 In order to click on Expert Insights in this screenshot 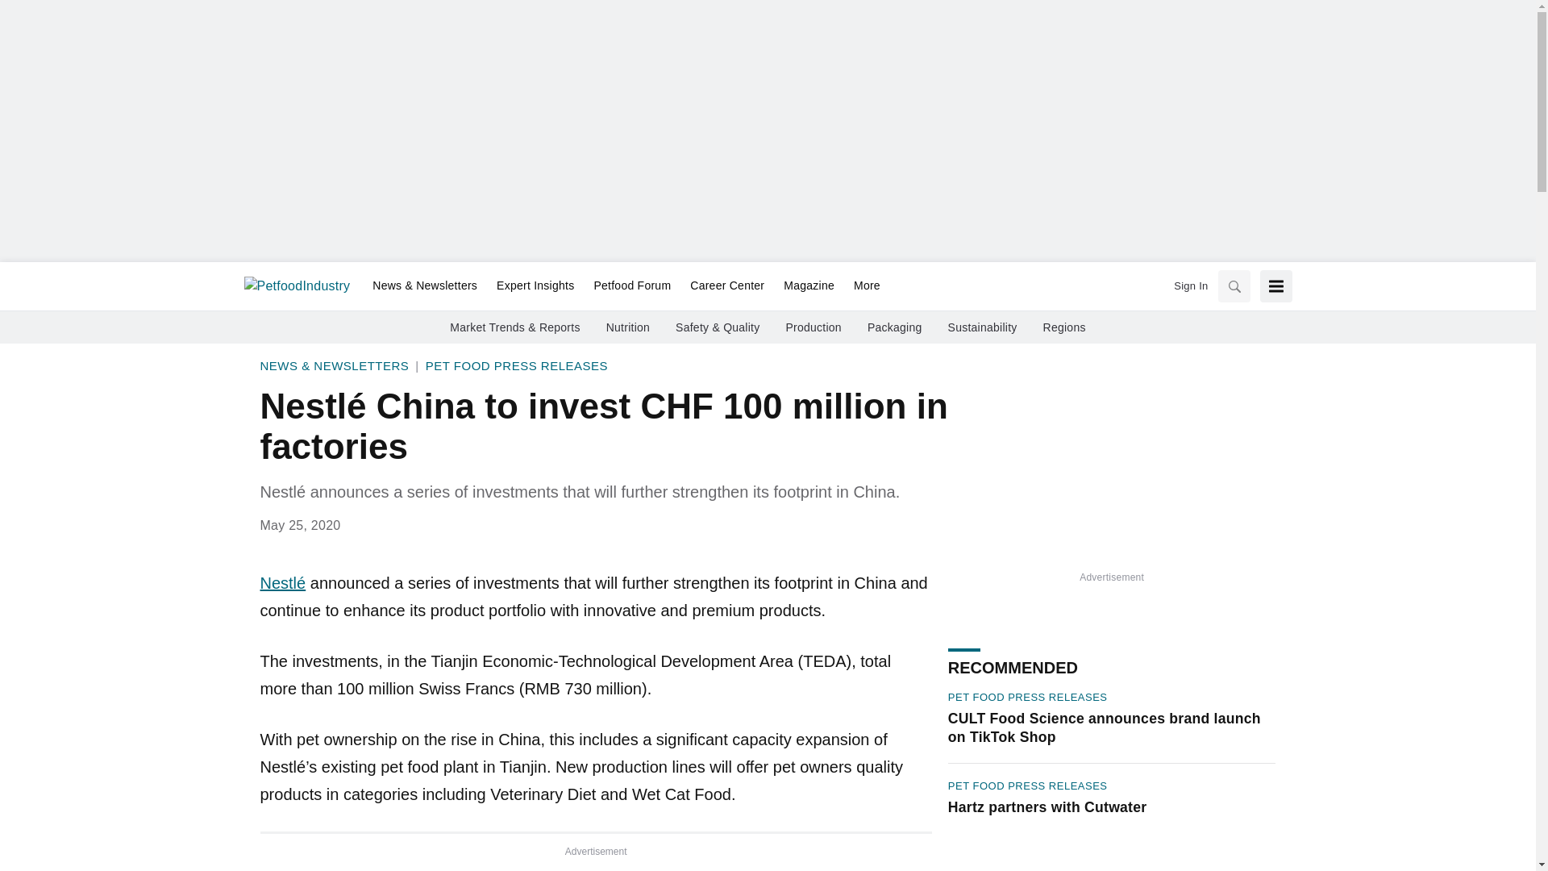, I will do `click(535, 286)`.